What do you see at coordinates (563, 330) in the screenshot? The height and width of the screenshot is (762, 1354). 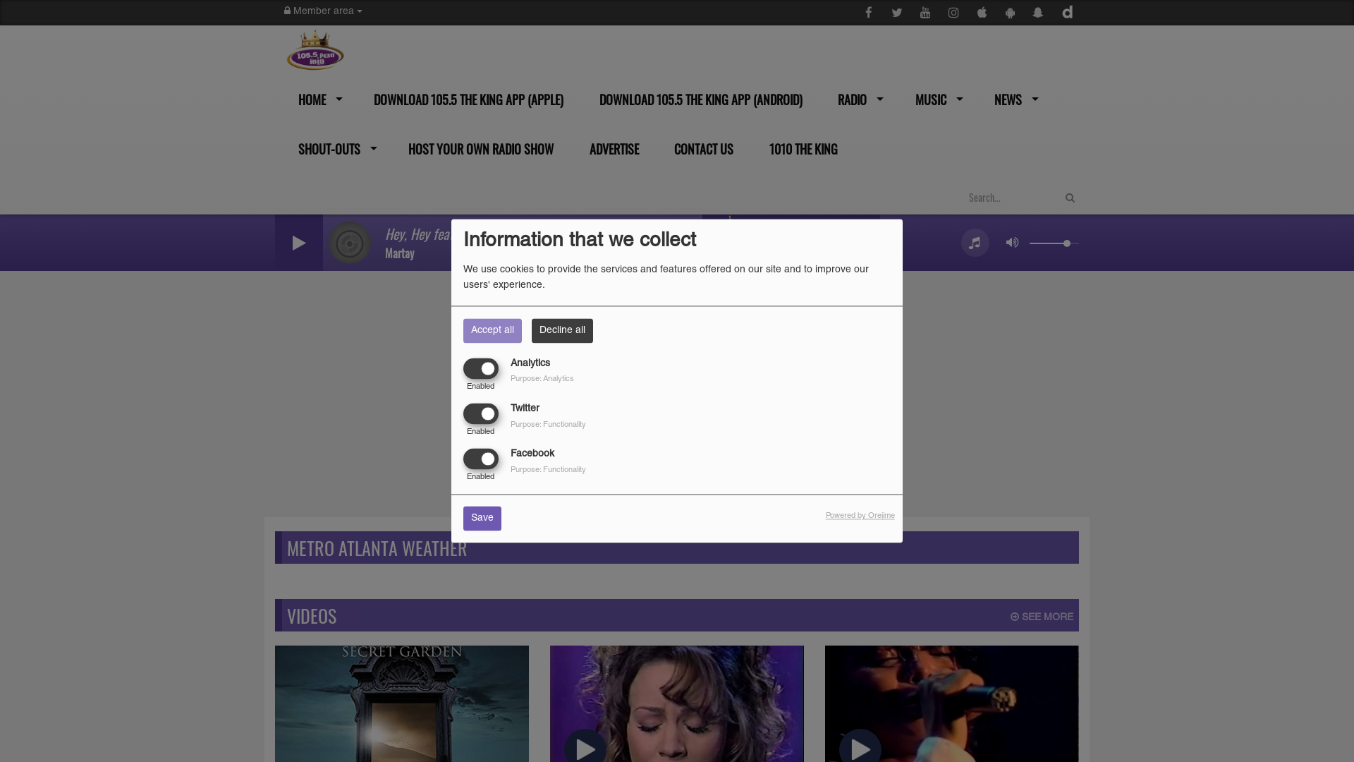 I see `Decline all` at bounding box center [563, 330].